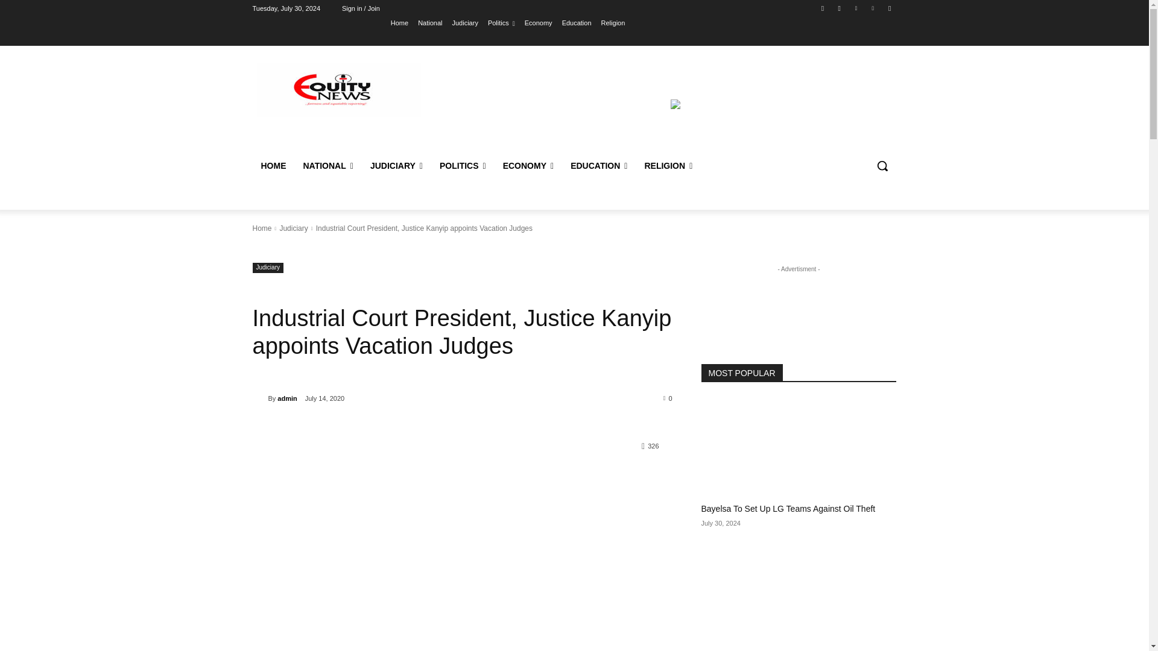 Image resolution: width=1158 pixels, height=651 pixels. What do you see at coordinates (855, 8) in the screenshot?
I see `Twitter` at bounding box center [855, 8].